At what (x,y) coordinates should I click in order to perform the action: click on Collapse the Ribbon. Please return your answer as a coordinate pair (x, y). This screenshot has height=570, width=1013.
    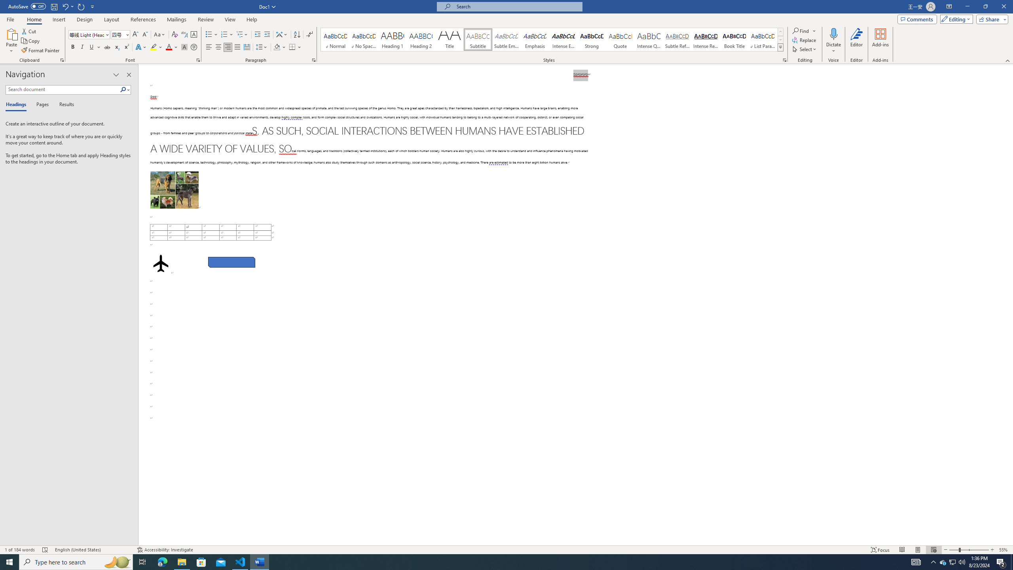
    Looking at the image, I should click on (1008, 60).